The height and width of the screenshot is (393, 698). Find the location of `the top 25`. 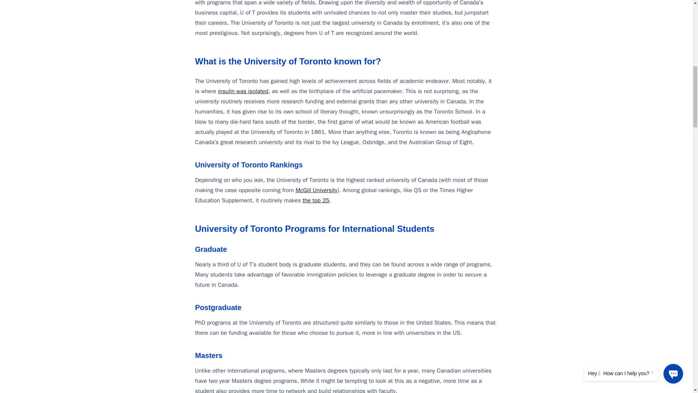

the top 25 is located at coordinates (316, 200).